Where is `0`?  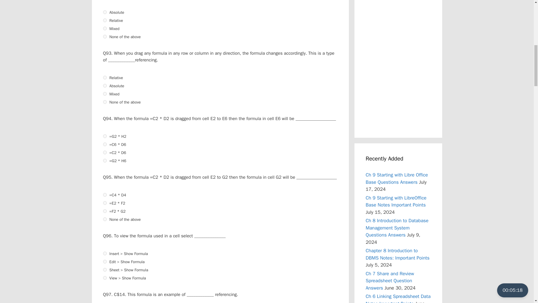 0 is located at coordinates (105, 195).